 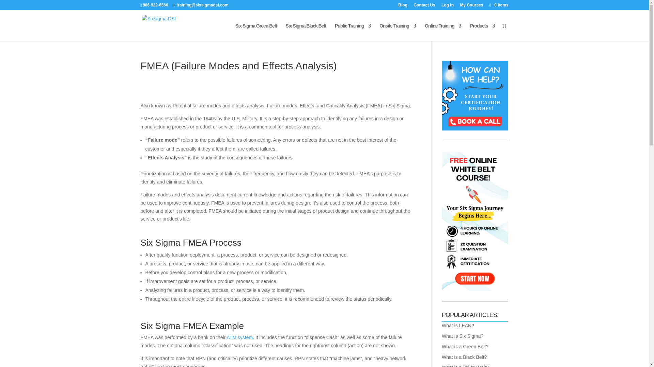 What do you see at coordinates (465, 366) in the screenshot?
I see `What is a Lean Six Sigma Yellow Belt?` at bounding box center [465, 366].